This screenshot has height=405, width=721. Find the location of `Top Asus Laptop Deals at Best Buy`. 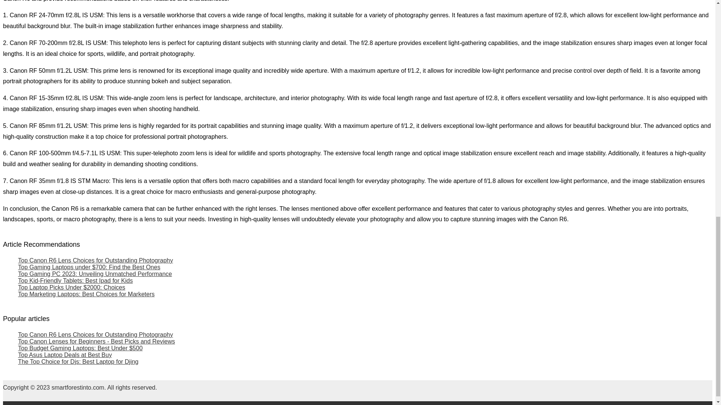

Top Asus Laptop Deals at Best Buy is located at coordinates (65, 355).